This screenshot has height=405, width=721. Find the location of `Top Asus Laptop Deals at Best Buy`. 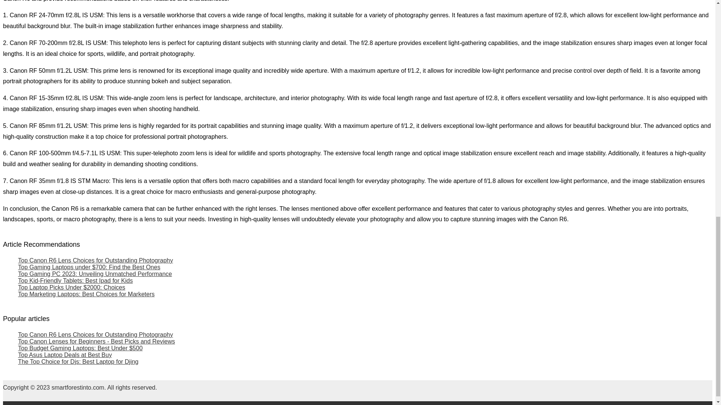

Top Asus Laptop Deals at Best Buy is located at coordinates (65, 355).